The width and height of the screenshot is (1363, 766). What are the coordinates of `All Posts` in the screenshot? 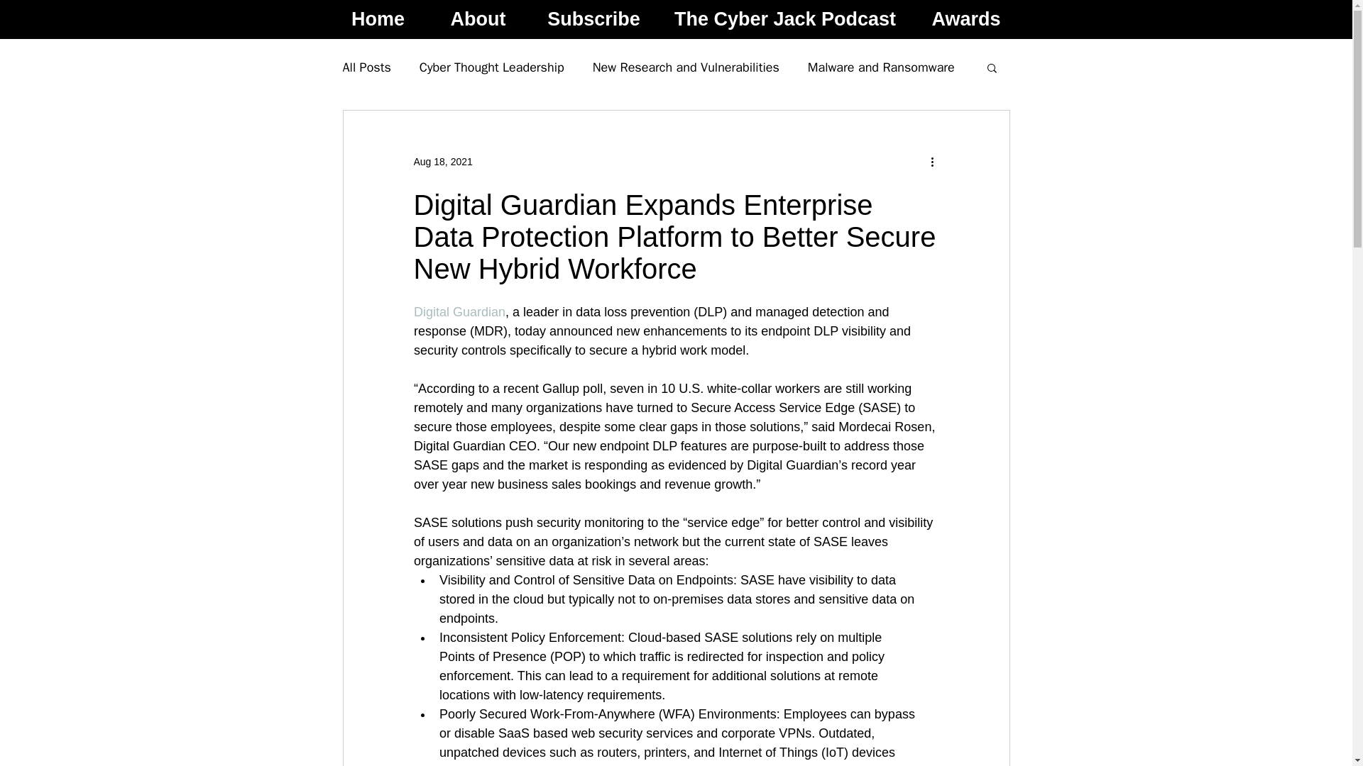 It's located at (366, 67).